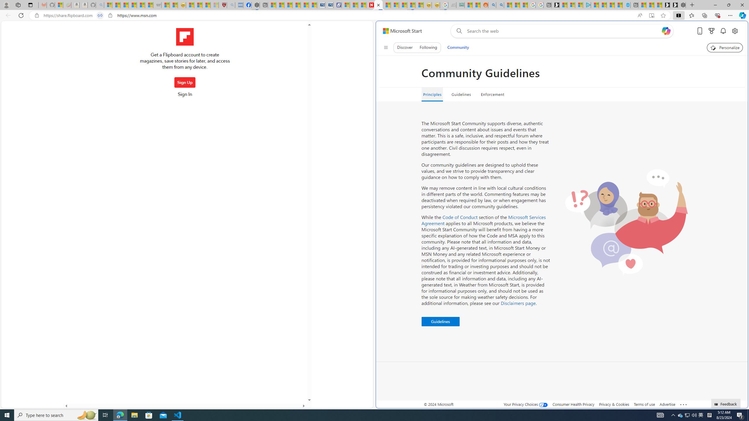 This screenshot has height=421, width=749. What do you see at coordinates (432, 94) in the screenshot?
I see `Principles` at bounding box center [432, 94].